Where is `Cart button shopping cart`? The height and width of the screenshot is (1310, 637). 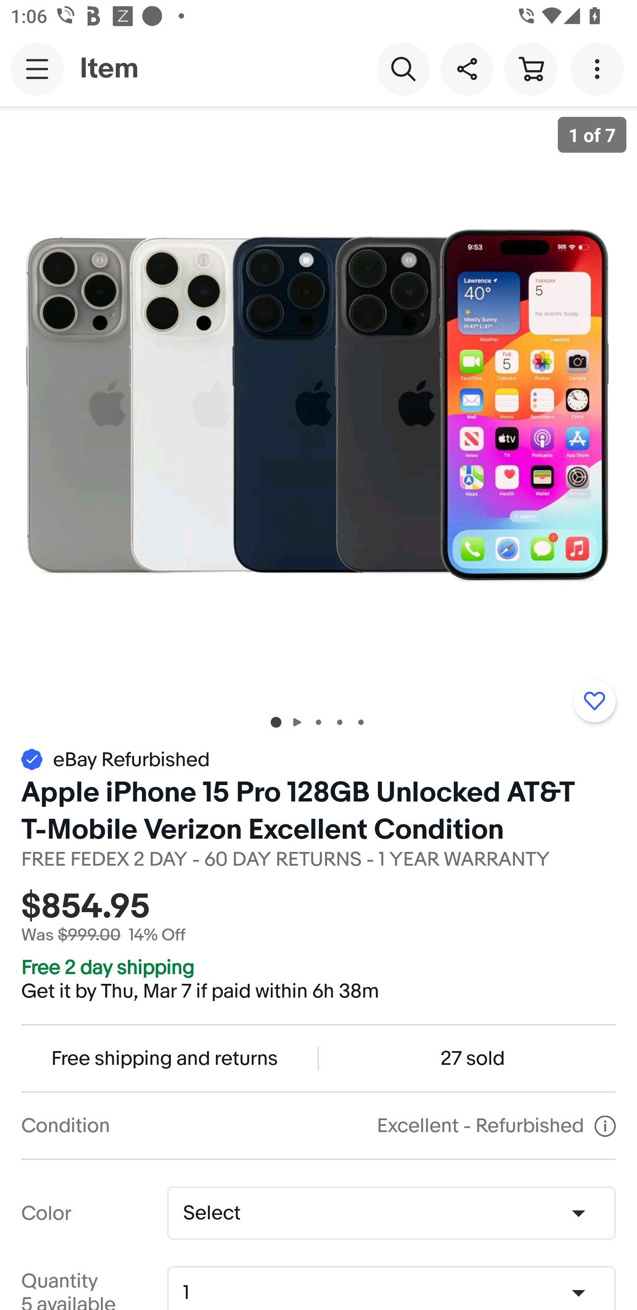 Cart button shopping cart is located at coordinates (530, 68).